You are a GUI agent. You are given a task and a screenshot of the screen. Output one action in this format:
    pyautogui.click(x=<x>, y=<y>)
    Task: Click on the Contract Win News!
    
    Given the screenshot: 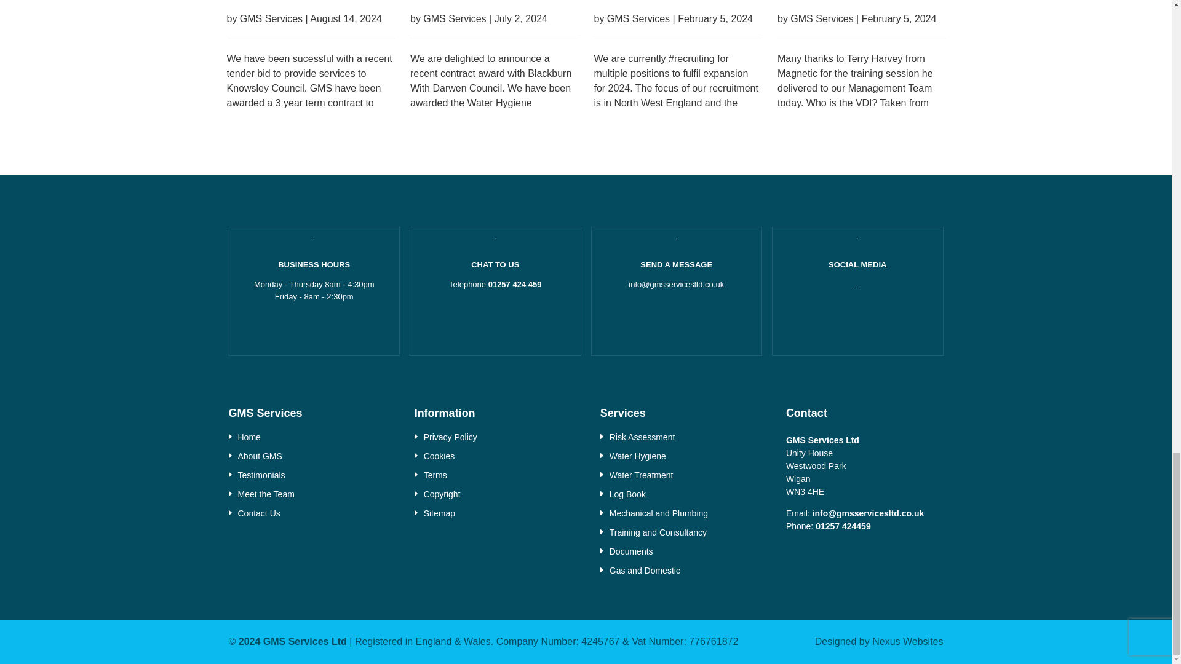 What is the action you would take?
    pyautogui.click(x=310, y=25)
    